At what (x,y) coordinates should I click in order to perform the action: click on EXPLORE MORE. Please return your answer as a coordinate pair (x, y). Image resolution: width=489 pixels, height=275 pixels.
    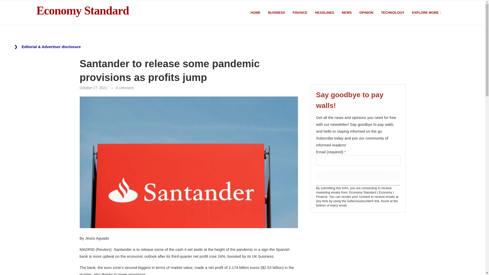
    Looking at the image, I should click on (427, 13).